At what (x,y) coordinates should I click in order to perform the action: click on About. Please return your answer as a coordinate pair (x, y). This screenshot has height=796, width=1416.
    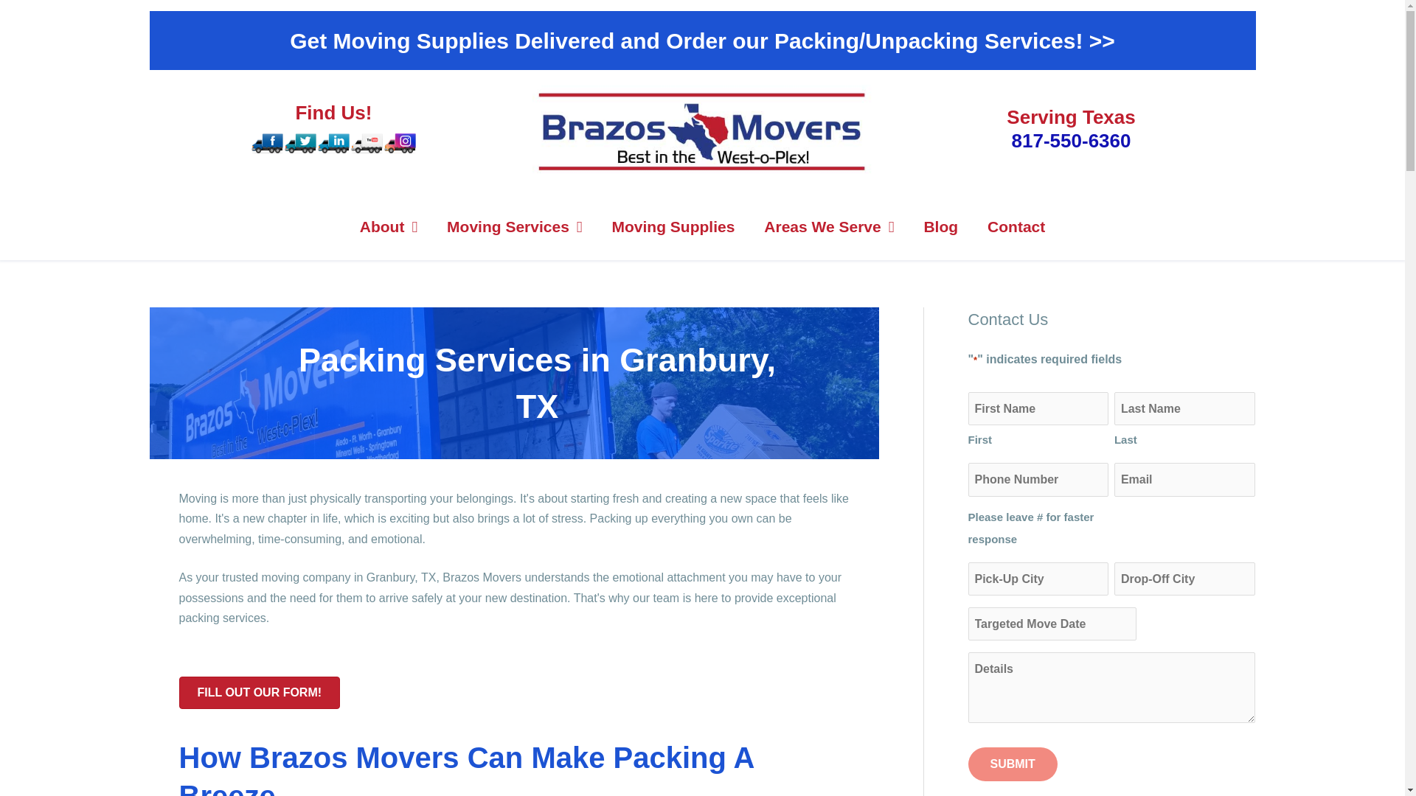
    Looking at the image, I should click on (389, 227).